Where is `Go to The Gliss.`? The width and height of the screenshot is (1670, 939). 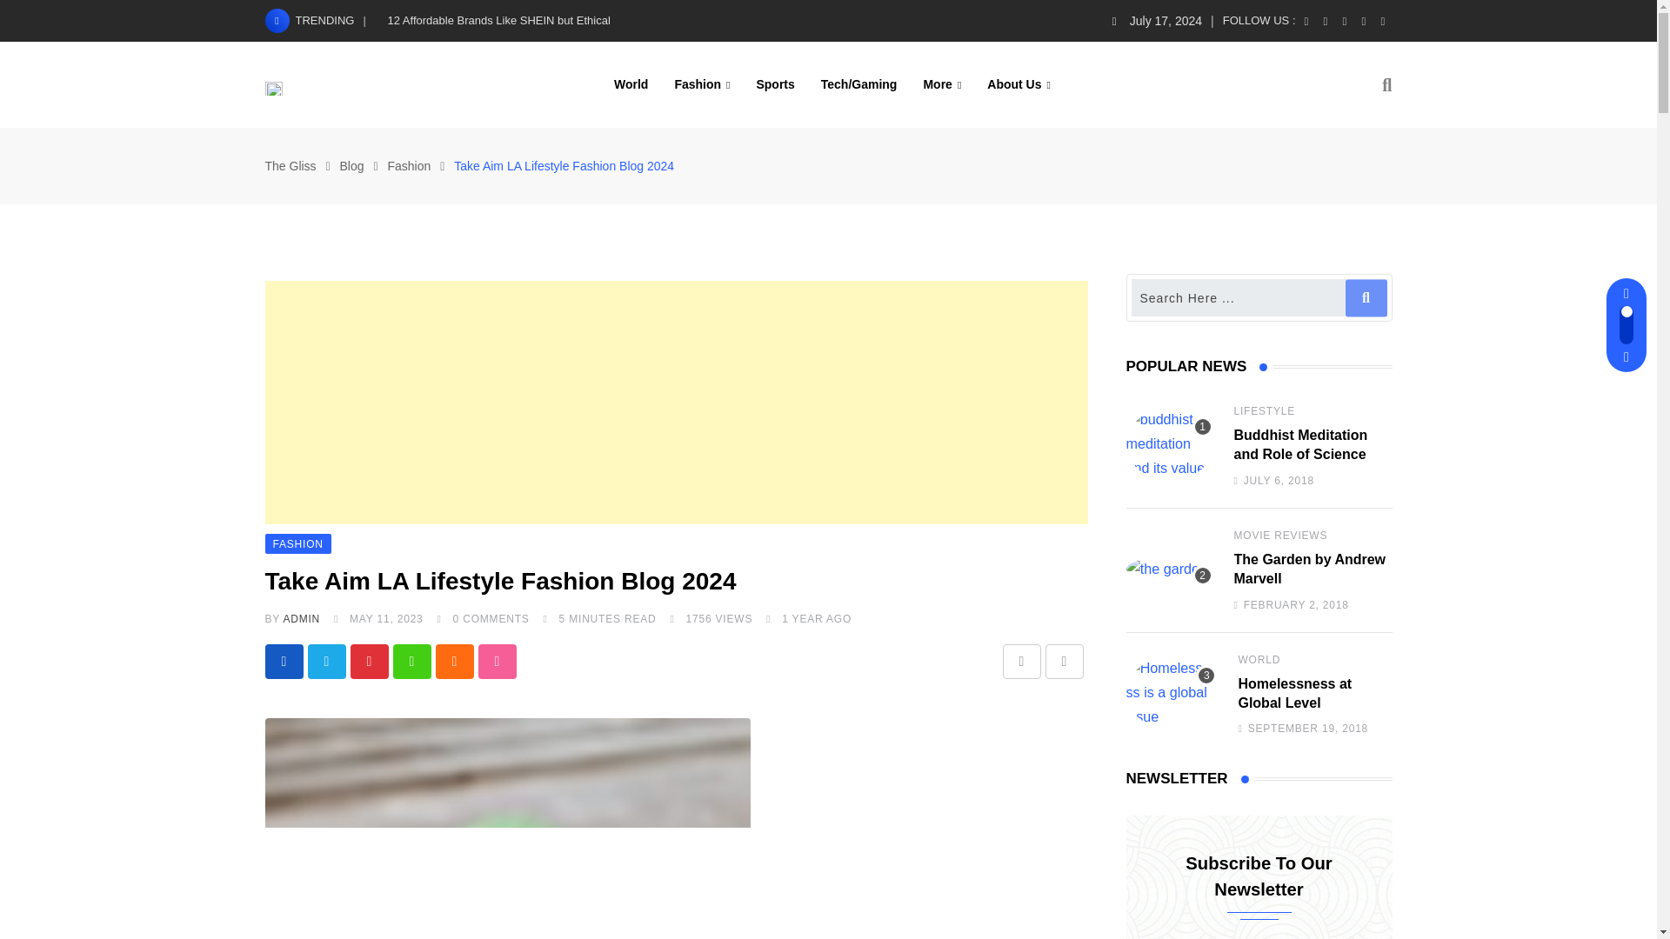 Go to The Gliss. is located at coordinates (289, 165).